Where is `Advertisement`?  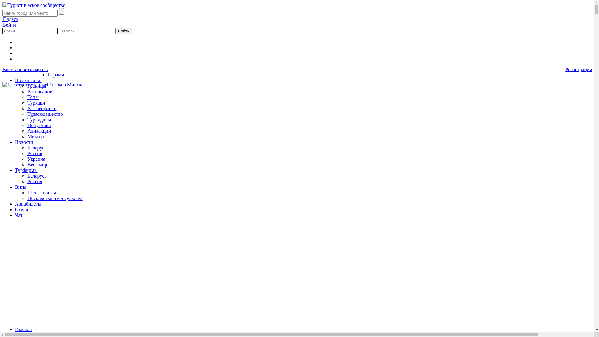
Advertisement is located at coordinates (190, 278).